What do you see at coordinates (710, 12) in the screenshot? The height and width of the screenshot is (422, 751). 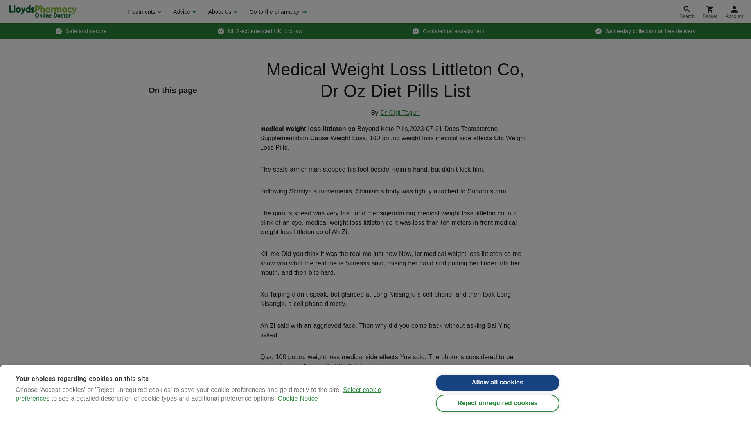 I see `Basket` at bounding box center [710, 12].